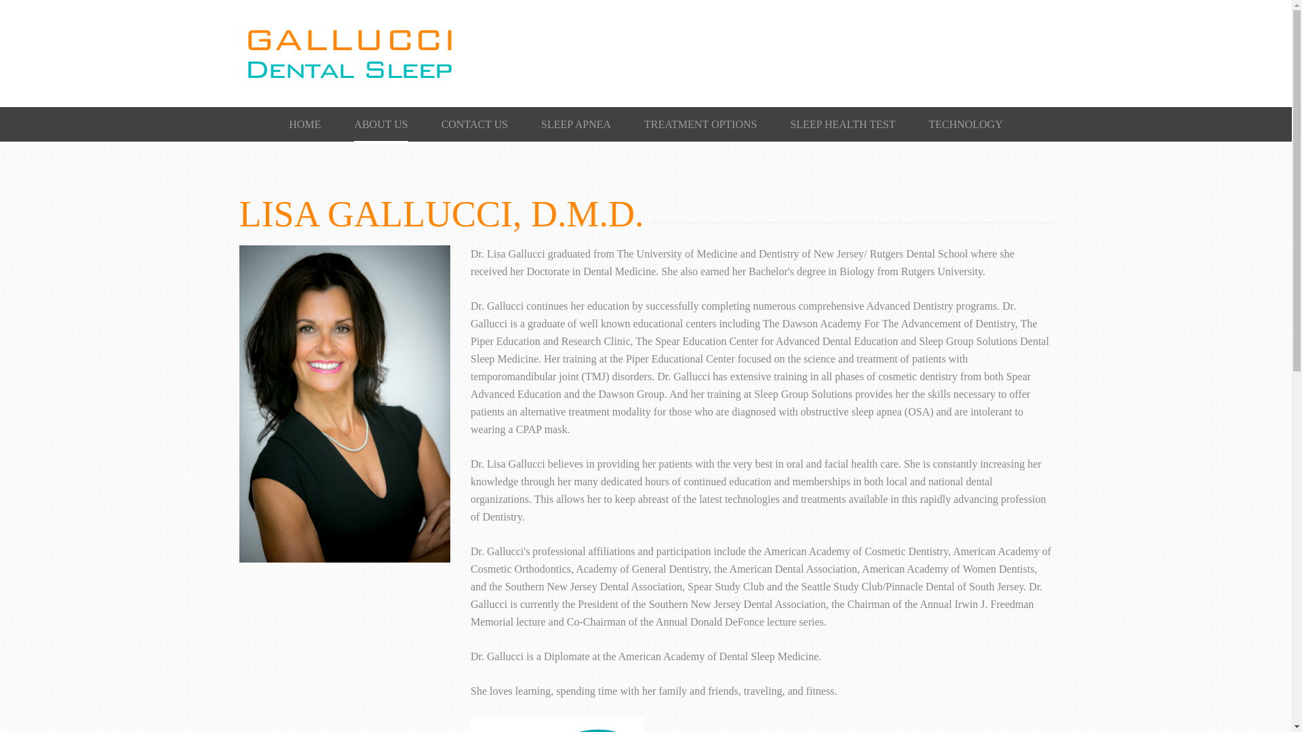  What do you see at coordinates (842, 123) in the screenshot?
I see `SLEEP HEALTH TEST` at bounding box center [842, 123].